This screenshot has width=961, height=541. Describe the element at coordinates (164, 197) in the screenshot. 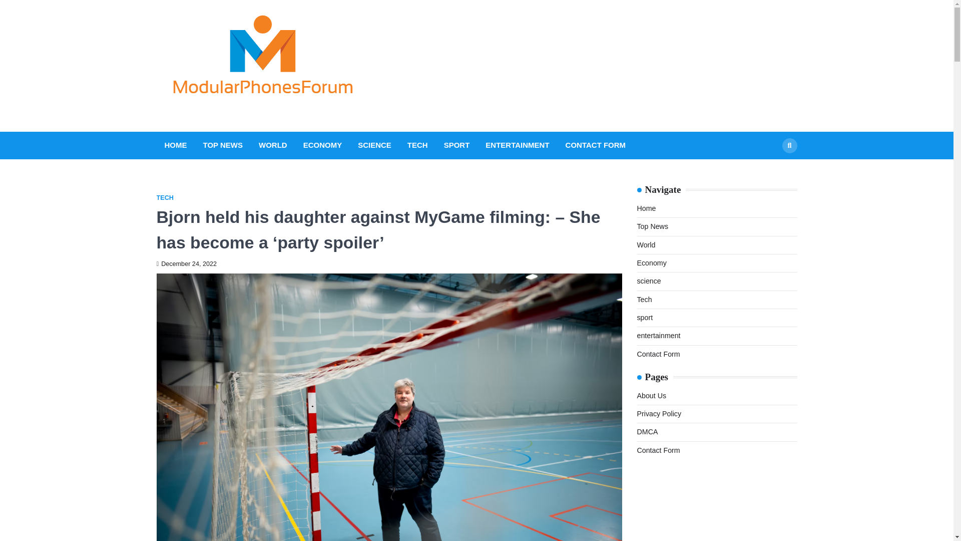

I see `TECH` at that location.